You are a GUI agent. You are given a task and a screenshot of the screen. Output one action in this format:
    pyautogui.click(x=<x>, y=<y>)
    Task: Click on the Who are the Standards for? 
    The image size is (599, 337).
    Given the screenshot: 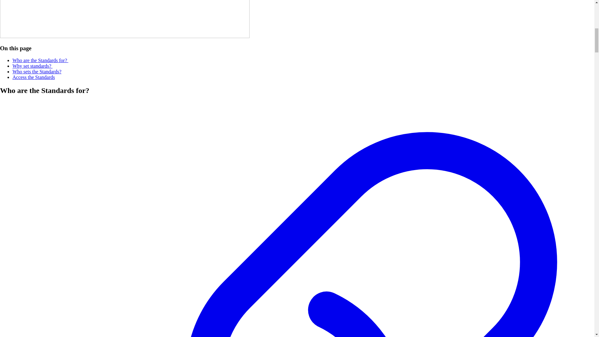 What is the action you would take?
    pyautogui.click(x=40, y=60)
    